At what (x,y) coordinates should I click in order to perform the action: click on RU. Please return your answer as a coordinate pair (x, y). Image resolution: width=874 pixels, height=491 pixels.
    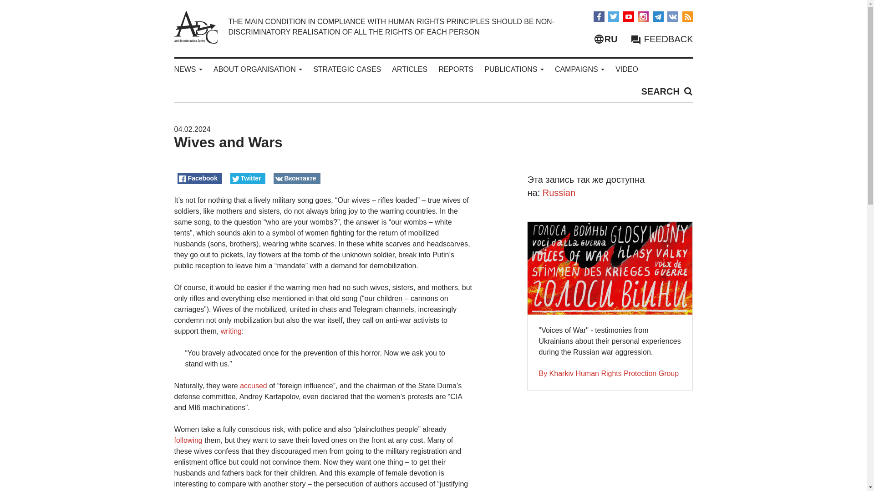
    Looking at the image, I should click on (611, 39).